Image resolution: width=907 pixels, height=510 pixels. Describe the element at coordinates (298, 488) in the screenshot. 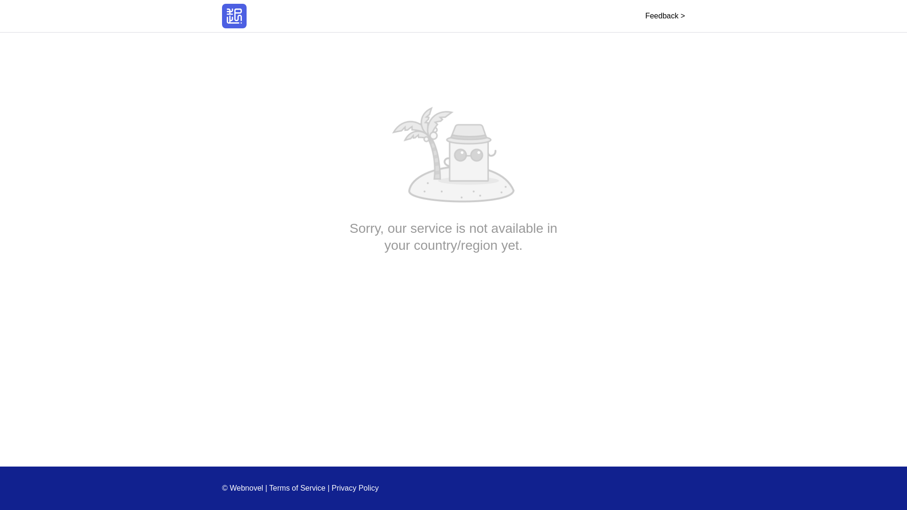

I see `Terms of Service` at that location.